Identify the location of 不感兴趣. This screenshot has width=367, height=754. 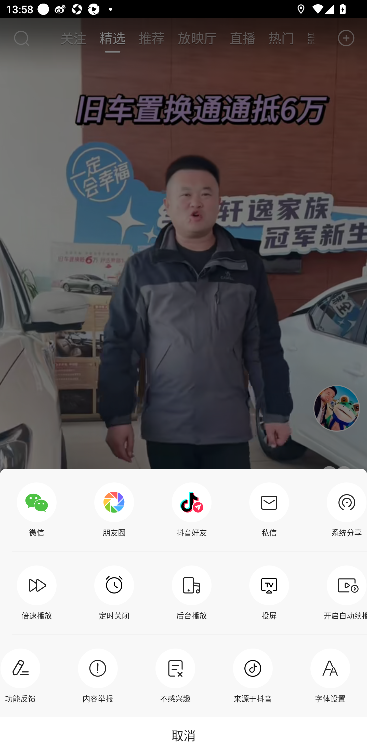
(175, 676).